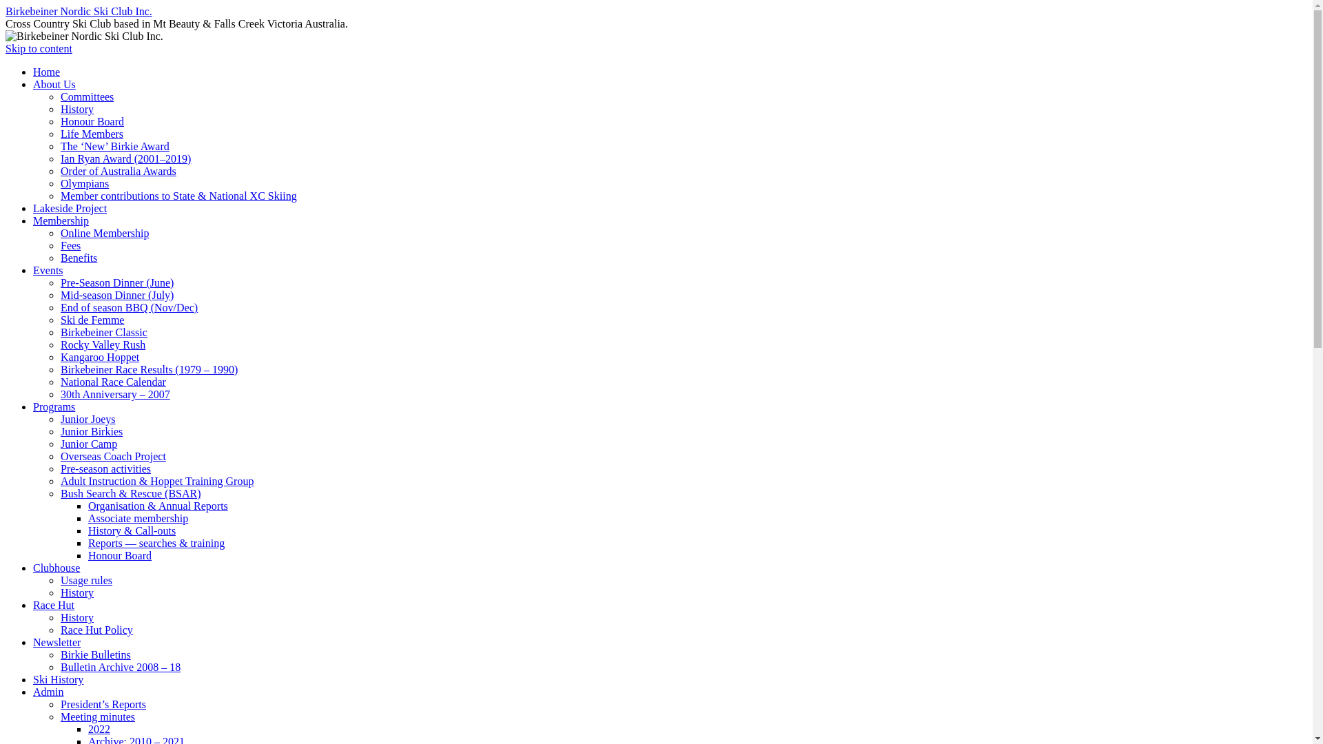  Describe the element at coordinates (58, 679) in the screenshot. I see `Ski History` at that location.